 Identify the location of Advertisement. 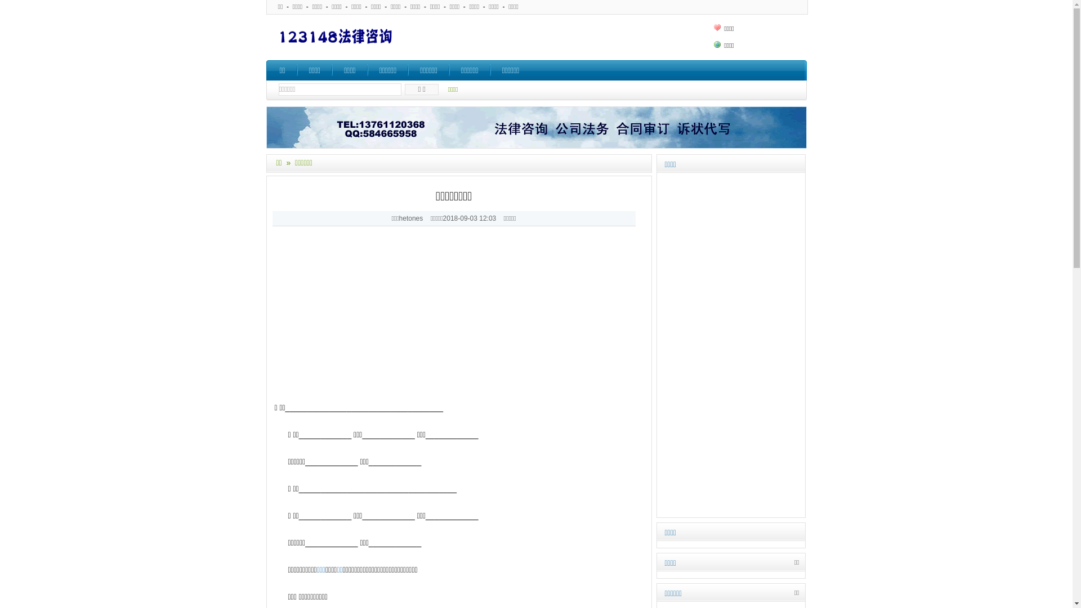
(731, 346).